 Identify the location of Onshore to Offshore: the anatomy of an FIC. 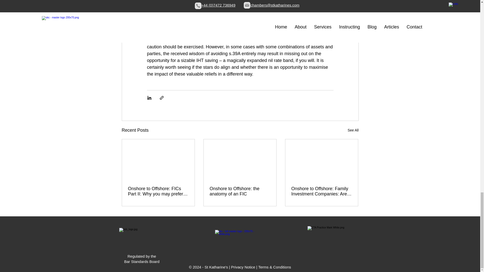
(240, 191).